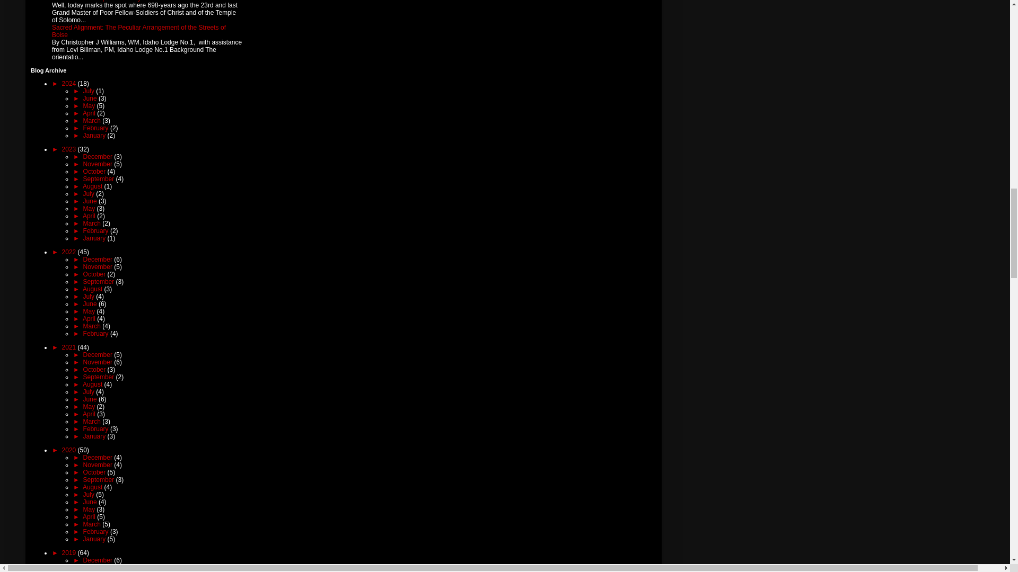 The image size is (1018, 572). I want to click on July, so click(90, 91).